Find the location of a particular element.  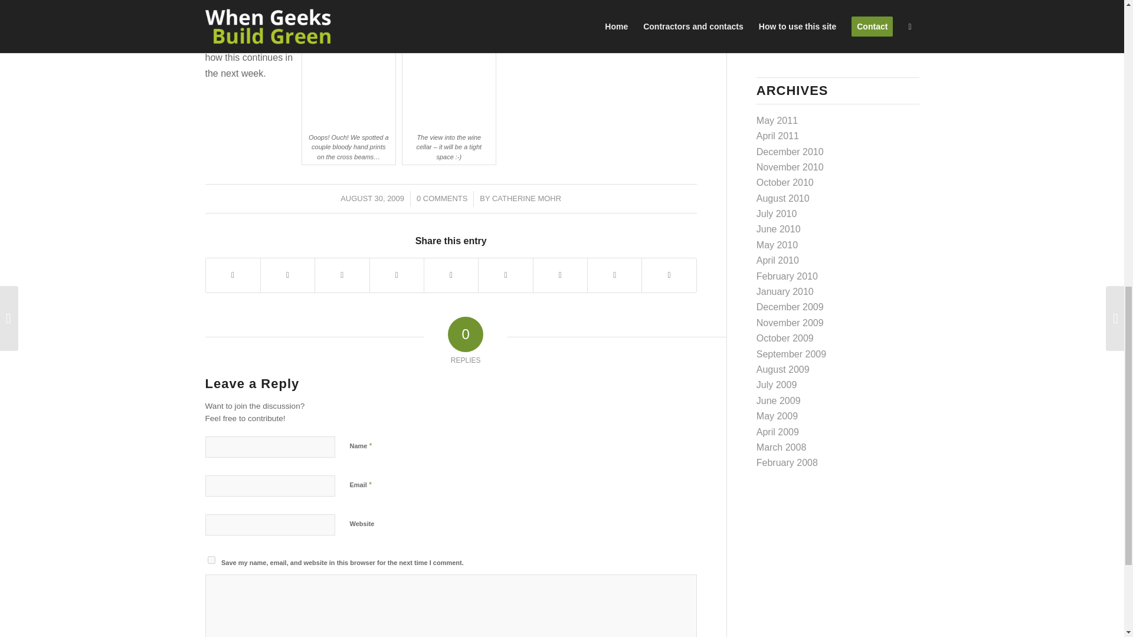

Posts by Catherine Mohr is located at coordinates (526, 198).